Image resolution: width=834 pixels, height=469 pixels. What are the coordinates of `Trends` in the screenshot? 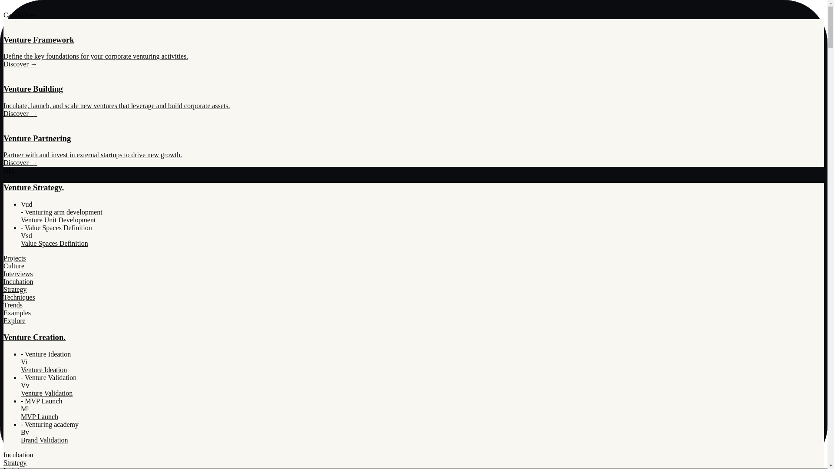 It's located at (414, 305).